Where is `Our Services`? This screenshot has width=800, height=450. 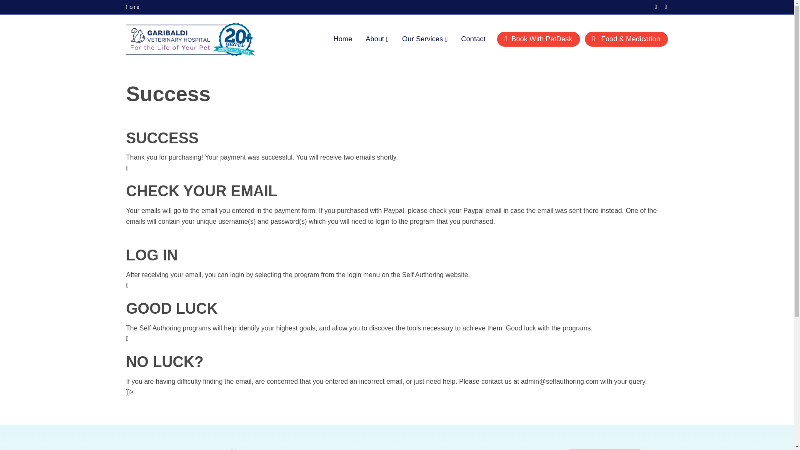
Our Services is located at coordinates (425, 39).